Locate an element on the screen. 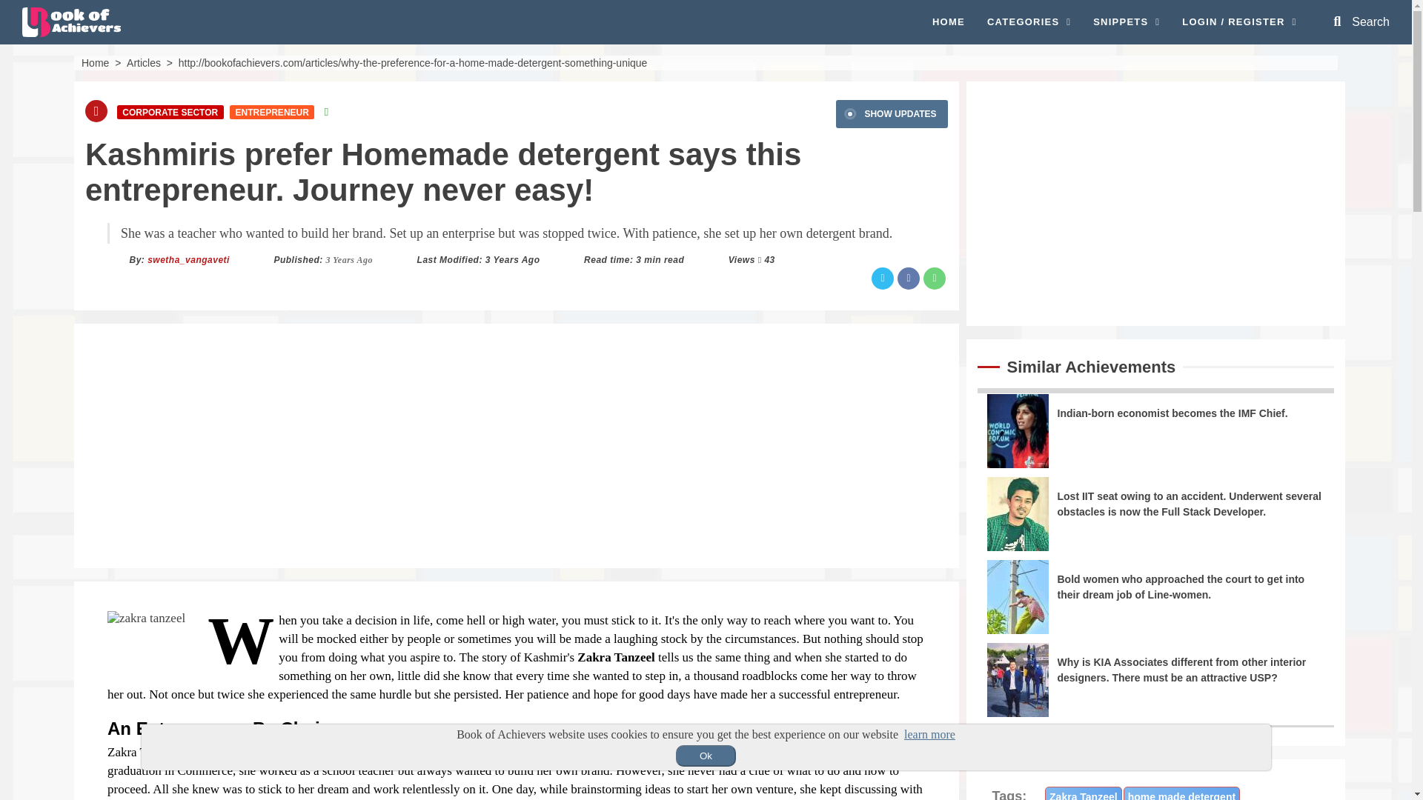 Image resolution: width=1423 pixels, height=800 pixels. Advertisement is located at coordinates (1155, 202).